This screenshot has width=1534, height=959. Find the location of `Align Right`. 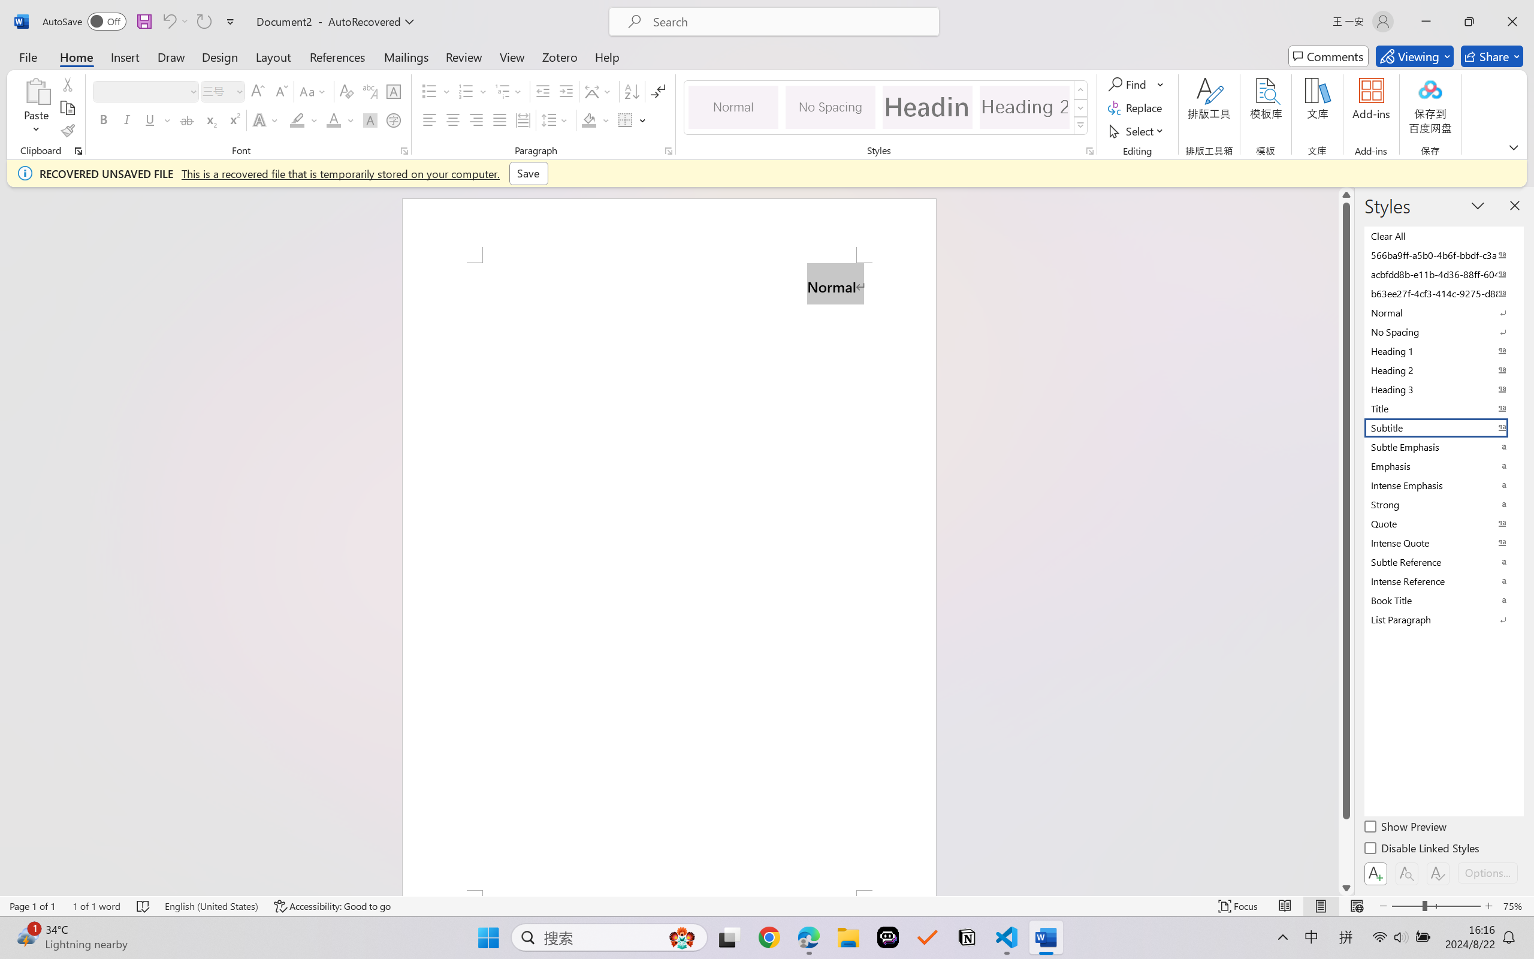

Align Right is located at coordinates (477, 120).